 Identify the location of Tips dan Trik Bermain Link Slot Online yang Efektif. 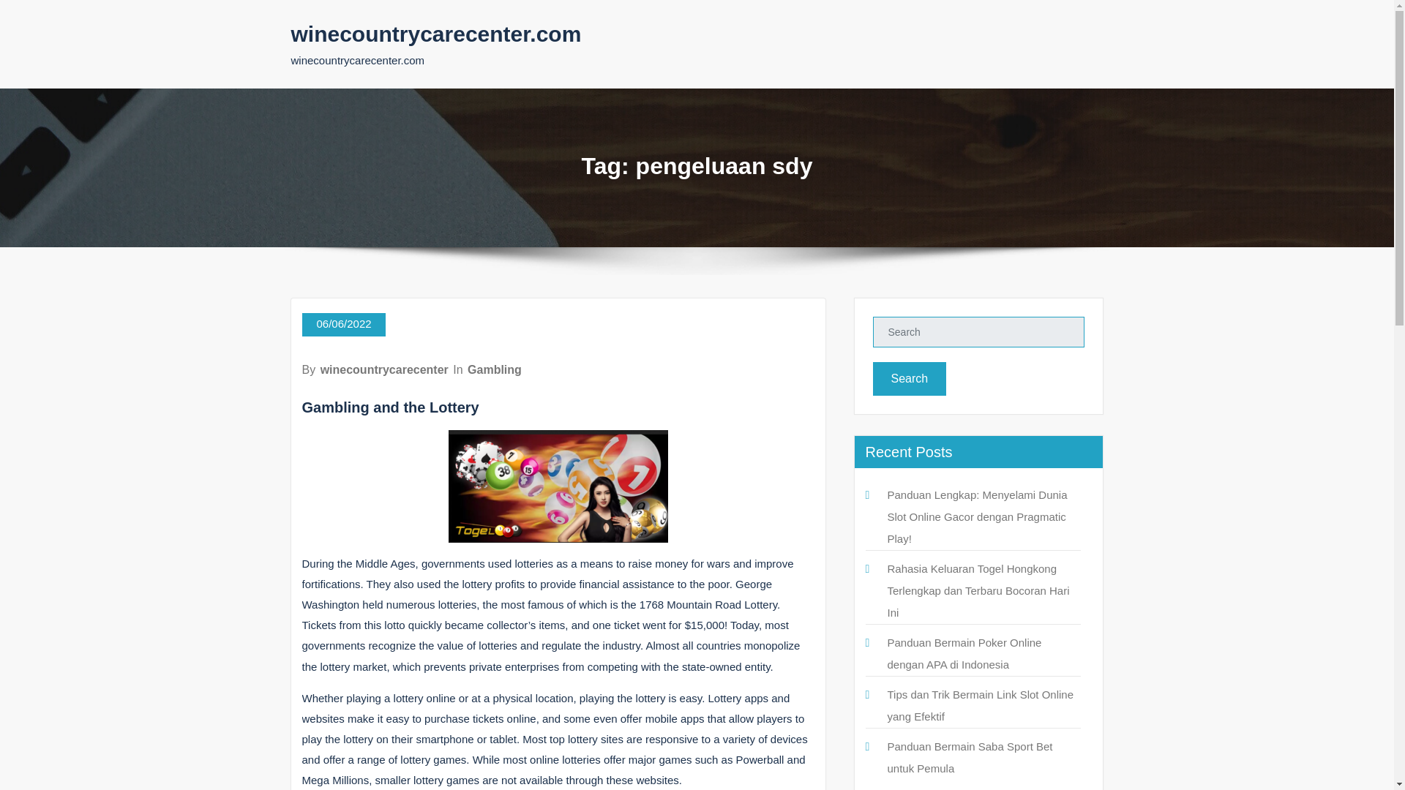
(979, 705).